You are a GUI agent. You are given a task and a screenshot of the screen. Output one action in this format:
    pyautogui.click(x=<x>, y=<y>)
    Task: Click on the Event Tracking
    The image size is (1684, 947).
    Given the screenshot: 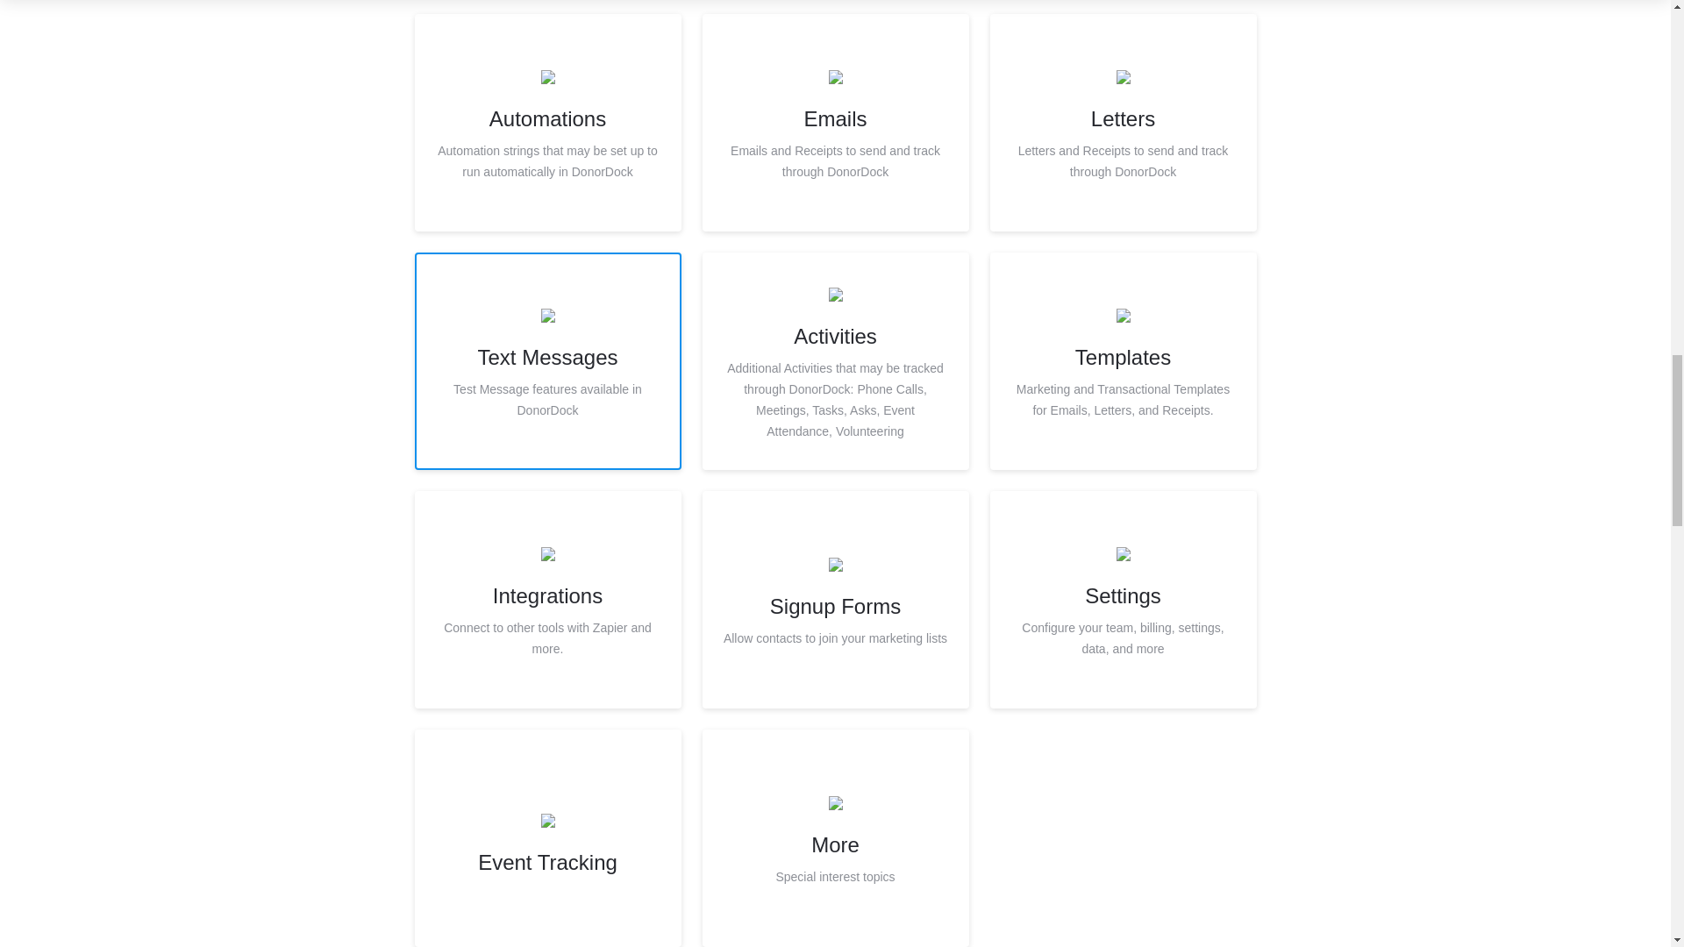 What is the action you would take?
    pyautogui.click(x=835, y=838)
    